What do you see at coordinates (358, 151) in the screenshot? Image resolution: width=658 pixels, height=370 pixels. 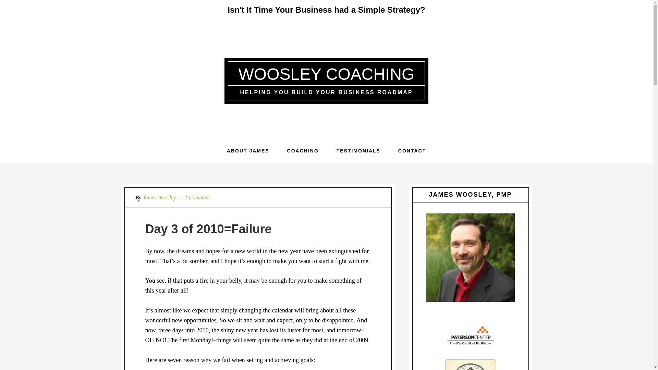 I see `TESTIMONIALS` at bounding box center [358, 151].